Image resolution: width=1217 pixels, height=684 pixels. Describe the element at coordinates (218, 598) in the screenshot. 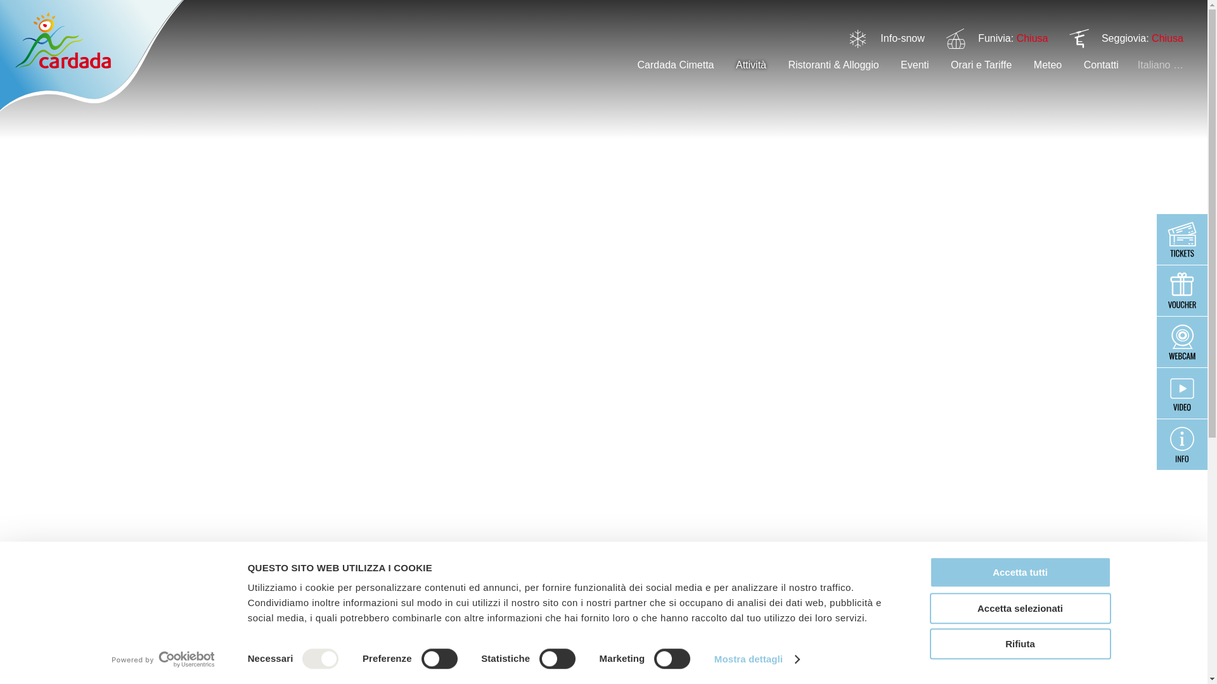

I see `Grand Tour of Switzerland` at that location.